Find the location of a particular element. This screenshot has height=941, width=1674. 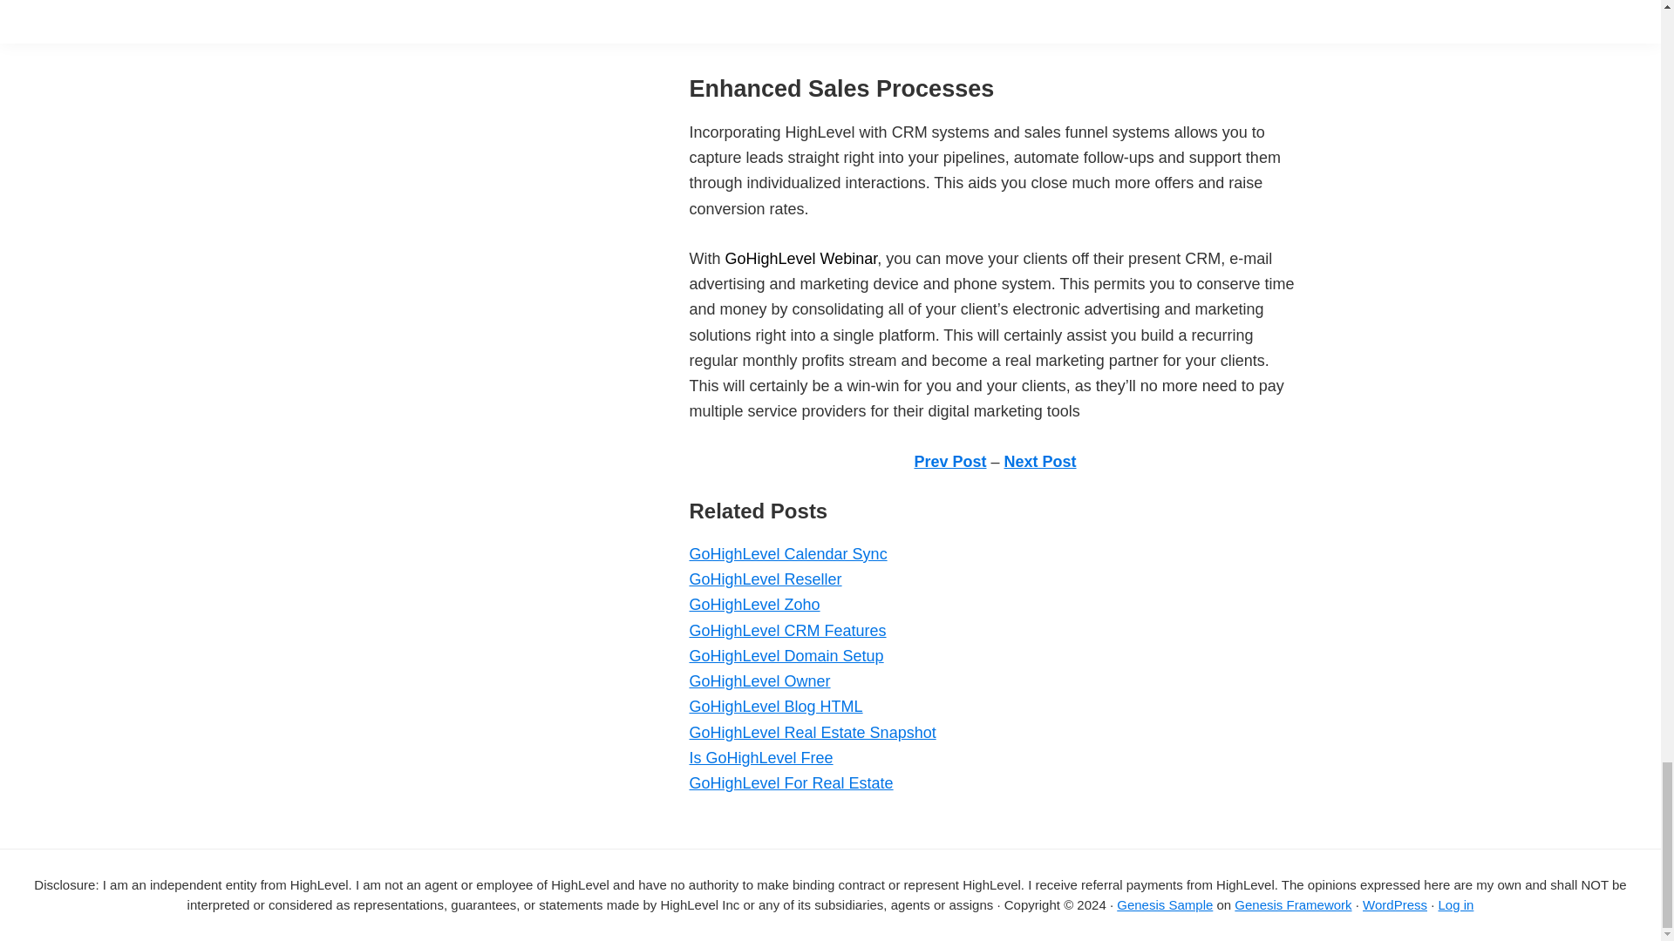

GoHighLevel Real Estate Snapshot is located at coordinates (812, 732).